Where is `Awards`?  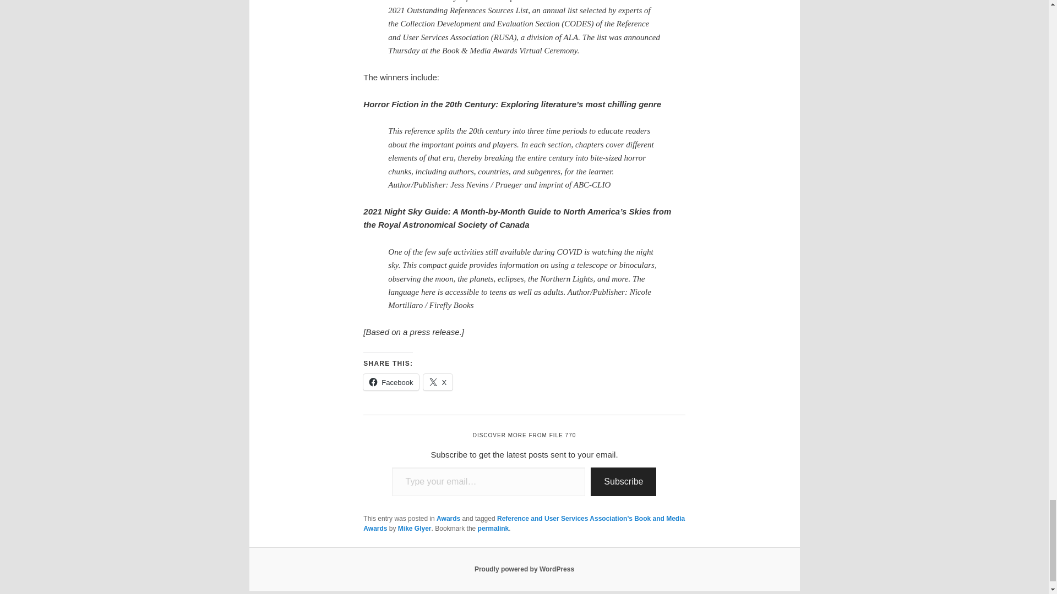
Awards is located at coordinates (448, 519).